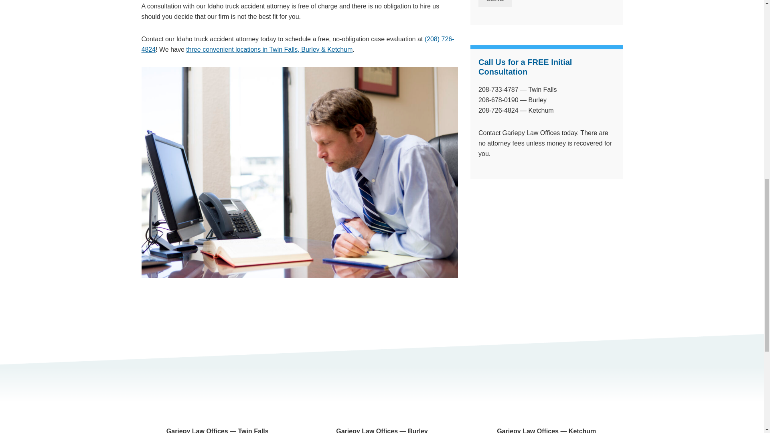 This screenshot has width=770, height=433. Describe the element at coordinates (495, 3) in the screenshot. I see `Send` at that location.